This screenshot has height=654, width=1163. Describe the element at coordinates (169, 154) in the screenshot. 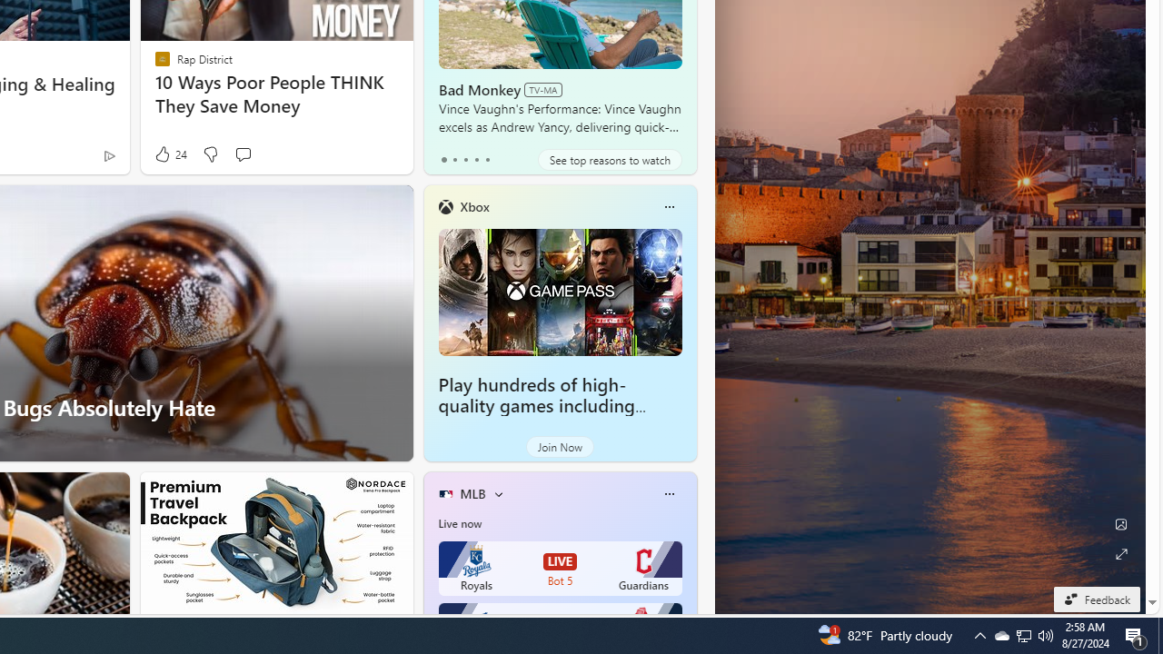

I see `24 Like` at that location.